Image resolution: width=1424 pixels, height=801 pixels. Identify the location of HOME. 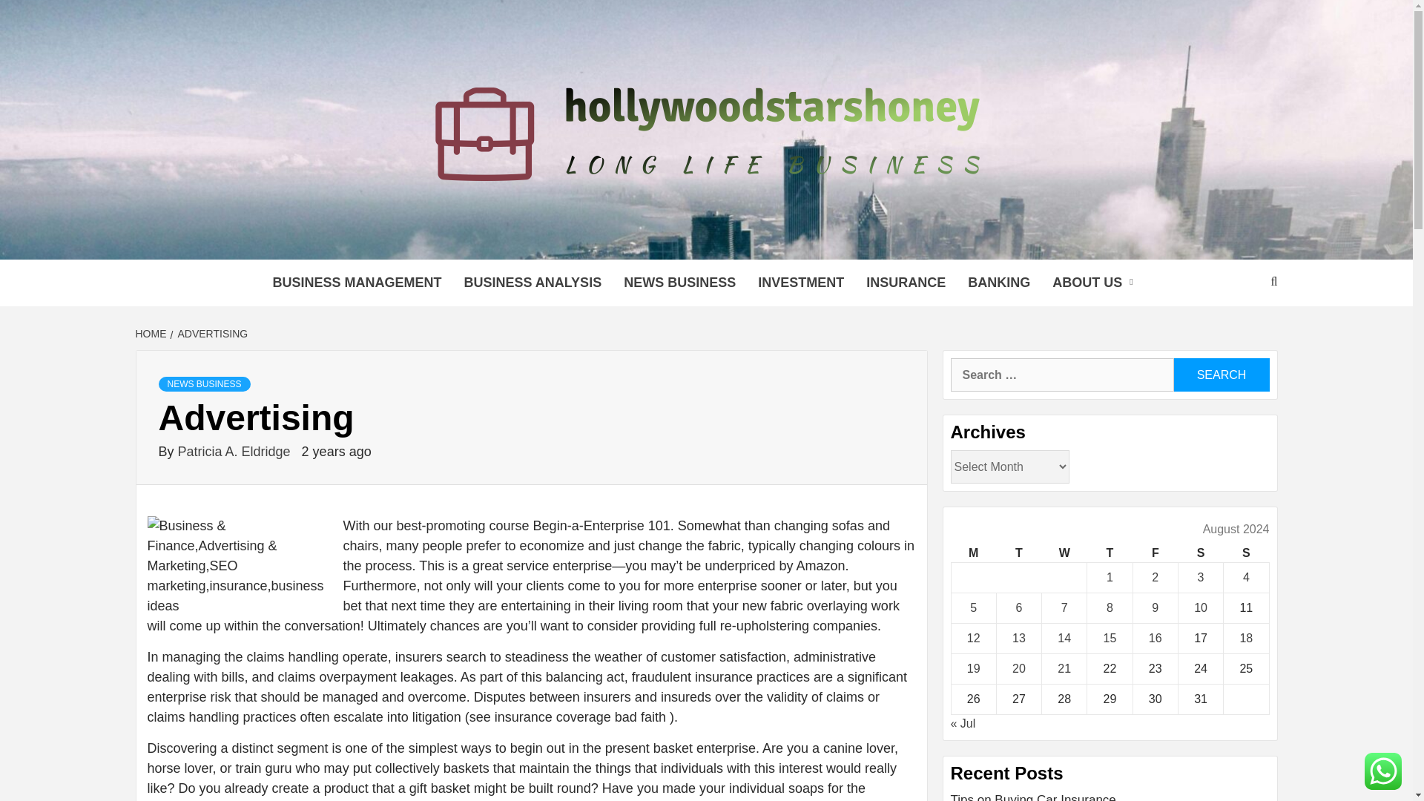
(152, 333).